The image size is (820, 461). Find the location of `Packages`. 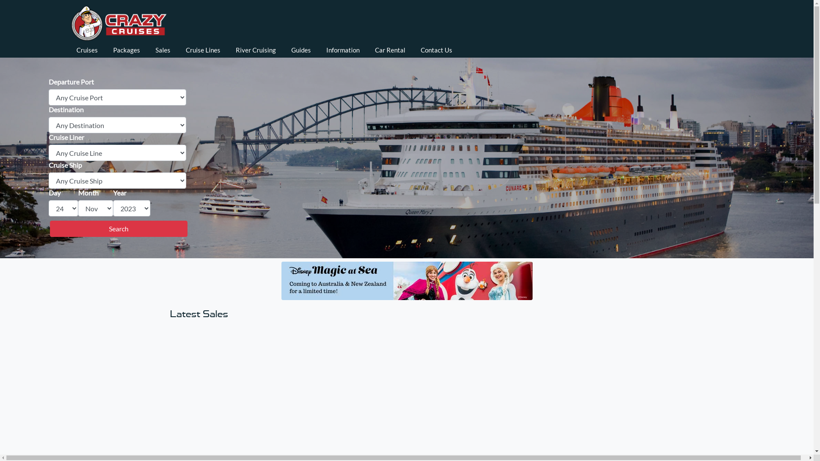

Packages is located at coordinates (126, 50).